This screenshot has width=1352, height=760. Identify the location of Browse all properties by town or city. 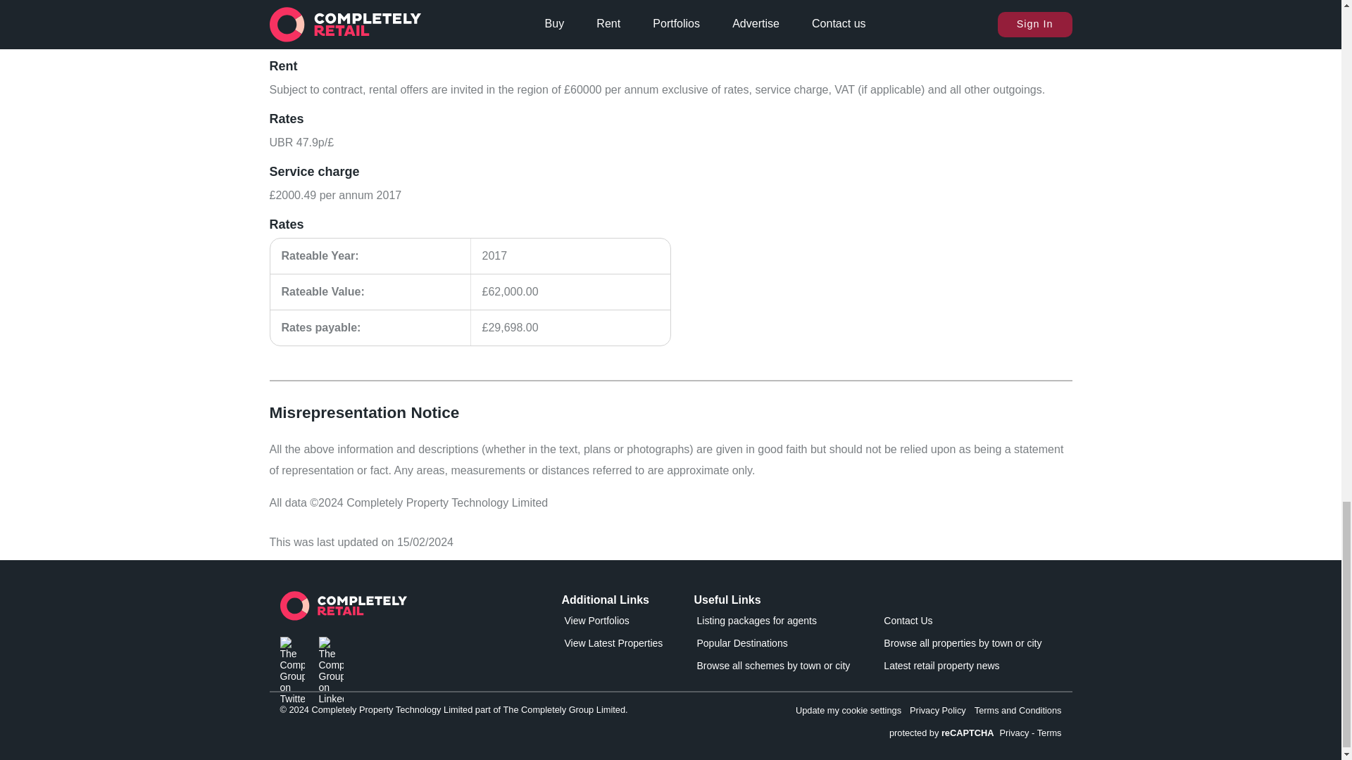
(962, 646).